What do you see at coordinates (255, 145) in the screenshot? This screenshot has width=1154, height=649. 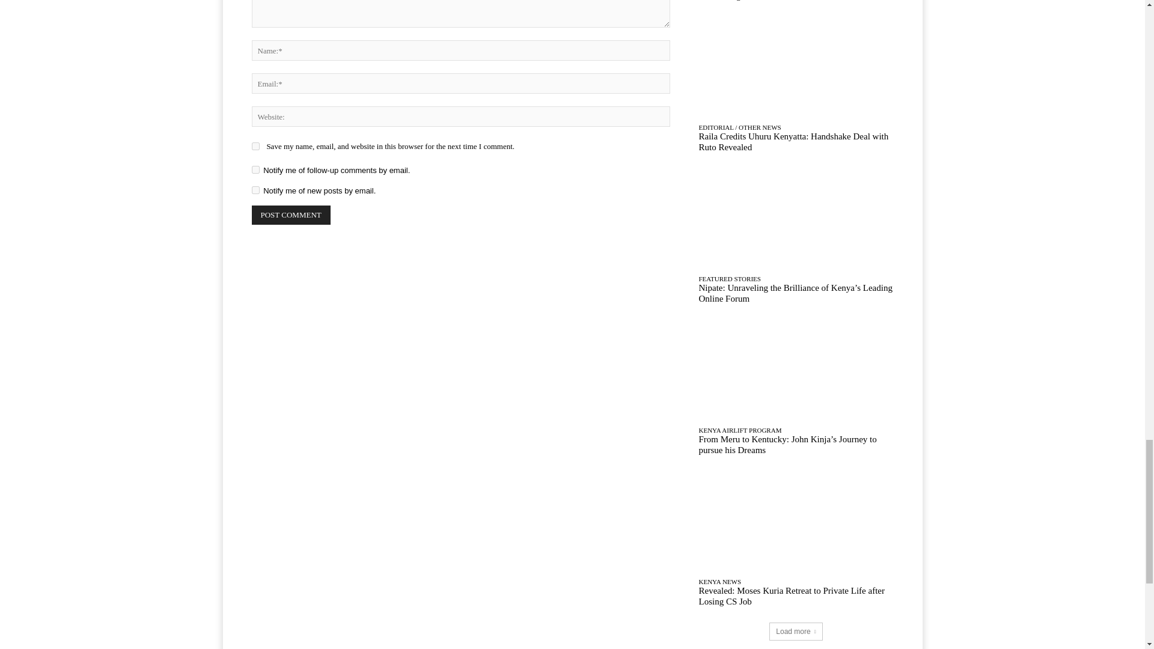 I see `yes` at bounding box center [255, 145].